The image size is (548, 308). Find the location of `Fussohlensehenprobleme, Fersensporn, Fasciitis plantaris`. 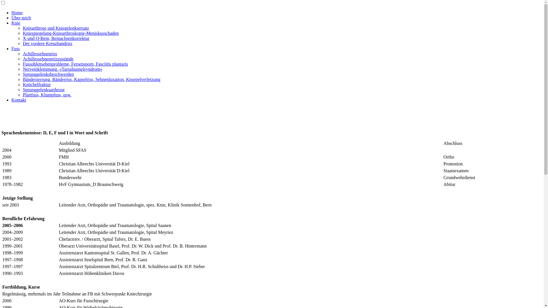

Fussohlensehenprobleme, Fersensporn, Fasciitis plantaris is located at coordinates (75, 64).